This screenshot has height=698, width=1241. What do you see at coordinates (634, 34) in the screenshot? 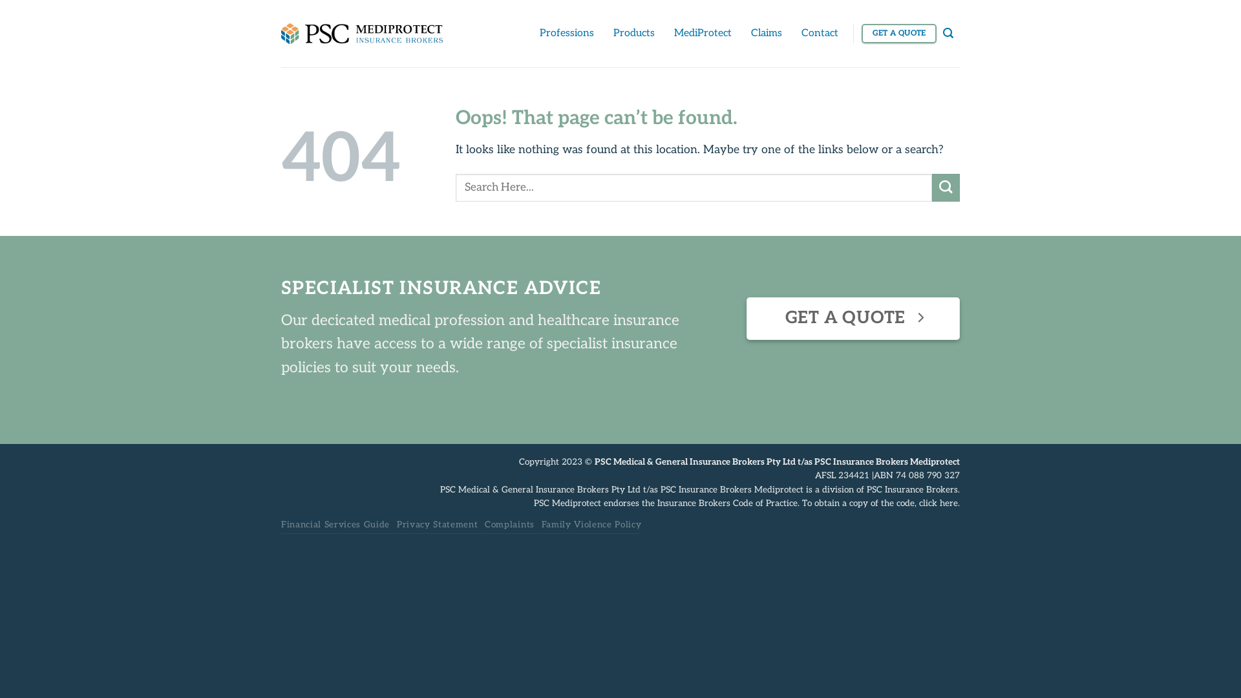
I see `Products` at bounding box center [634, 34].